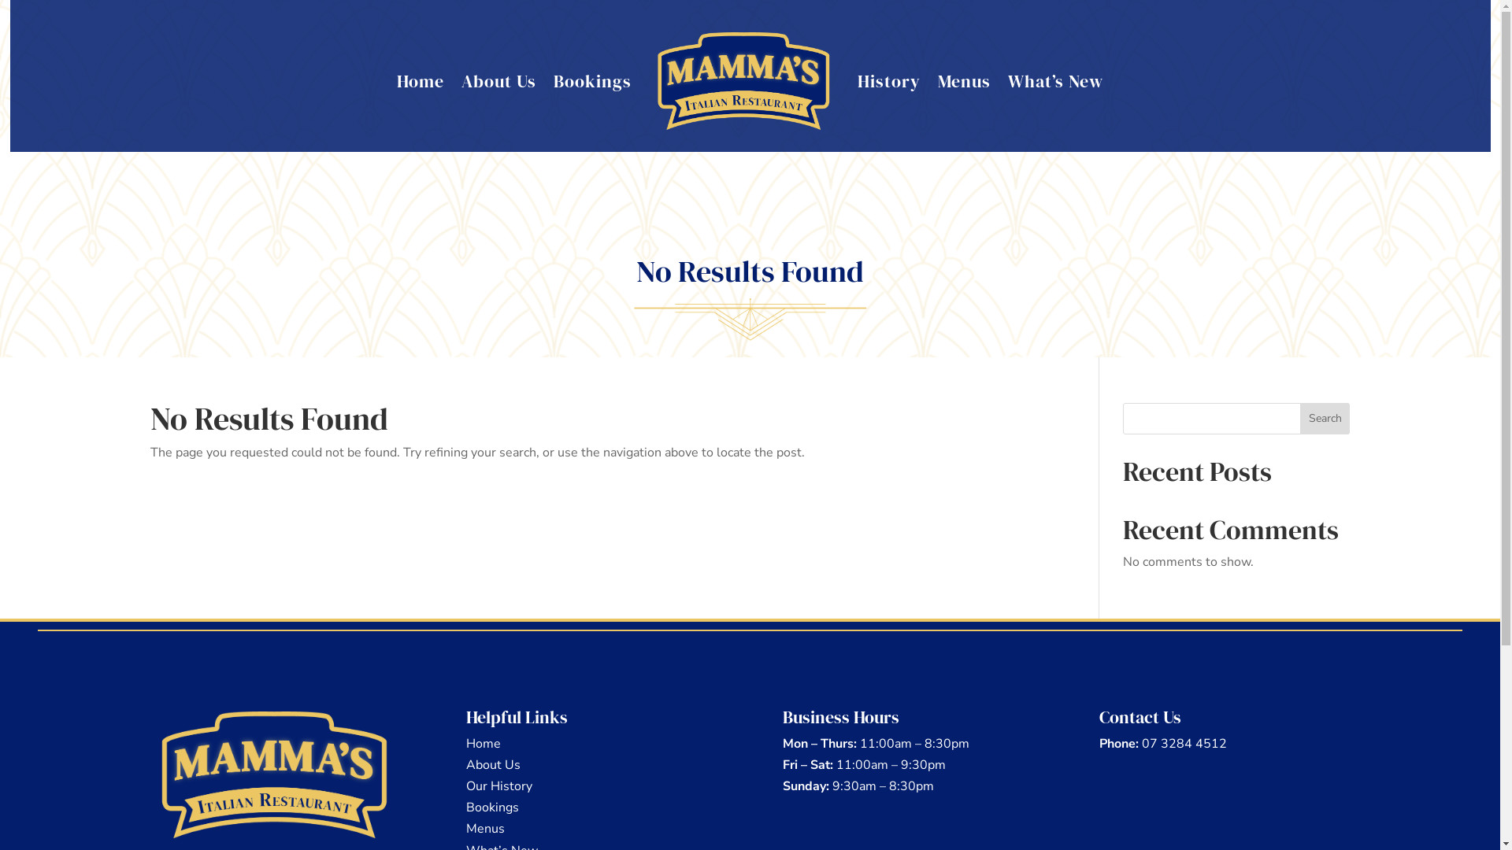 This screenshot has width=1512, height=850. What do you see at coordinates (493, 807) in the screenshot?
I see `Bookings` at bounding box center [493, 807].